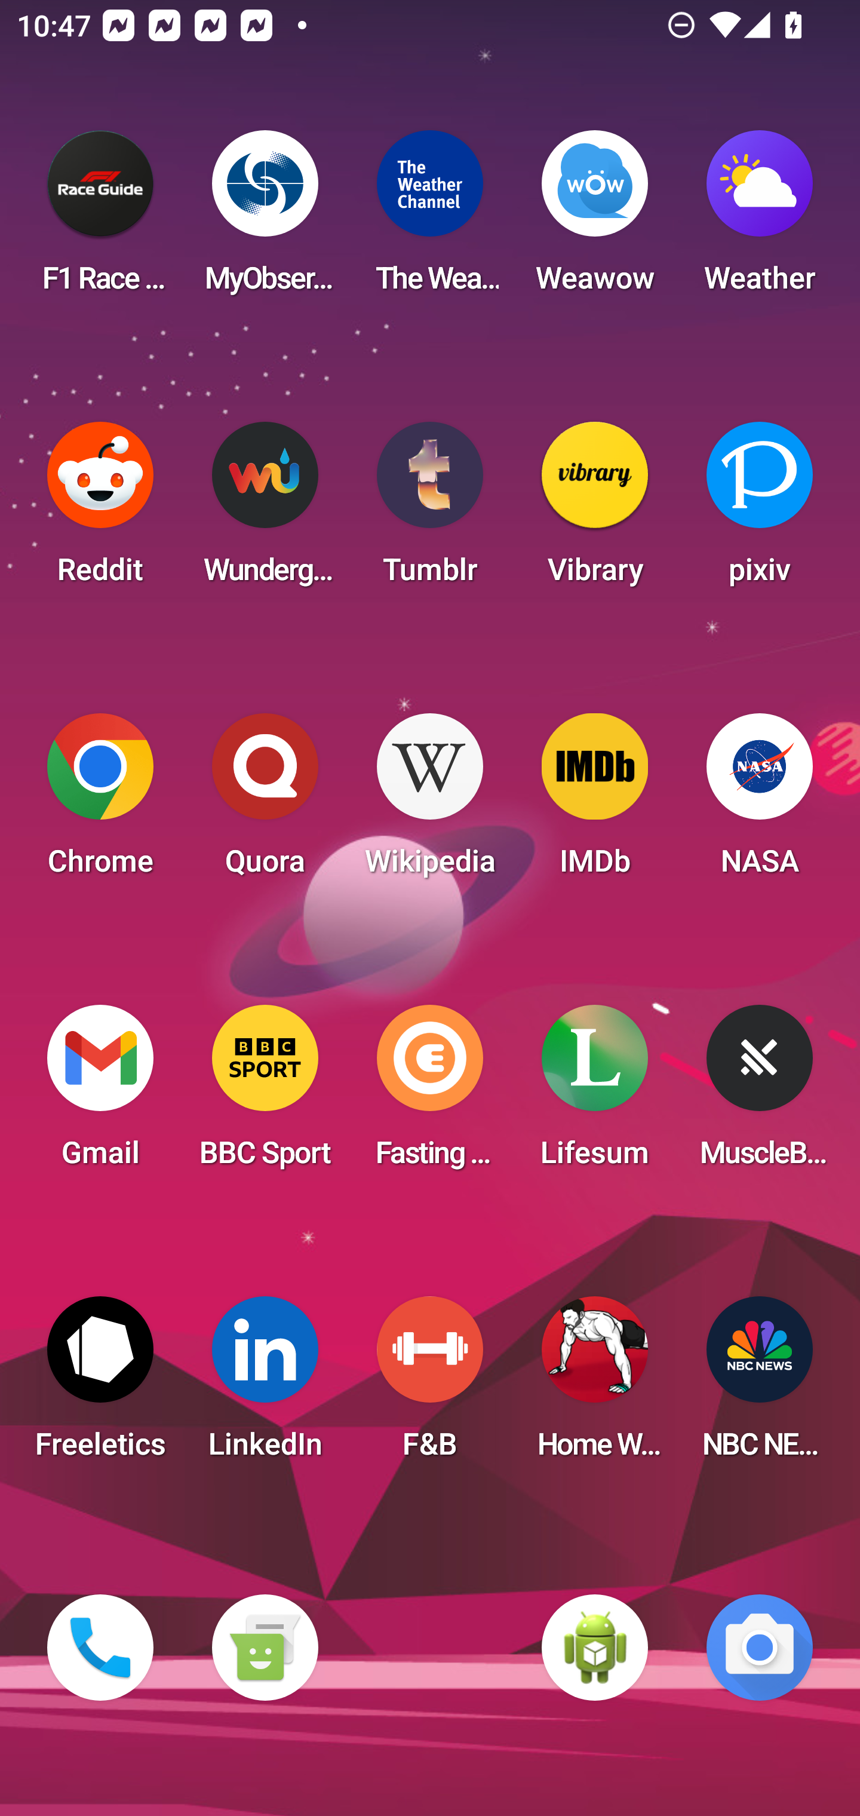  Describe the element at coordinates (100, 1093) in the screenshot. I see `Gmail` at that location.